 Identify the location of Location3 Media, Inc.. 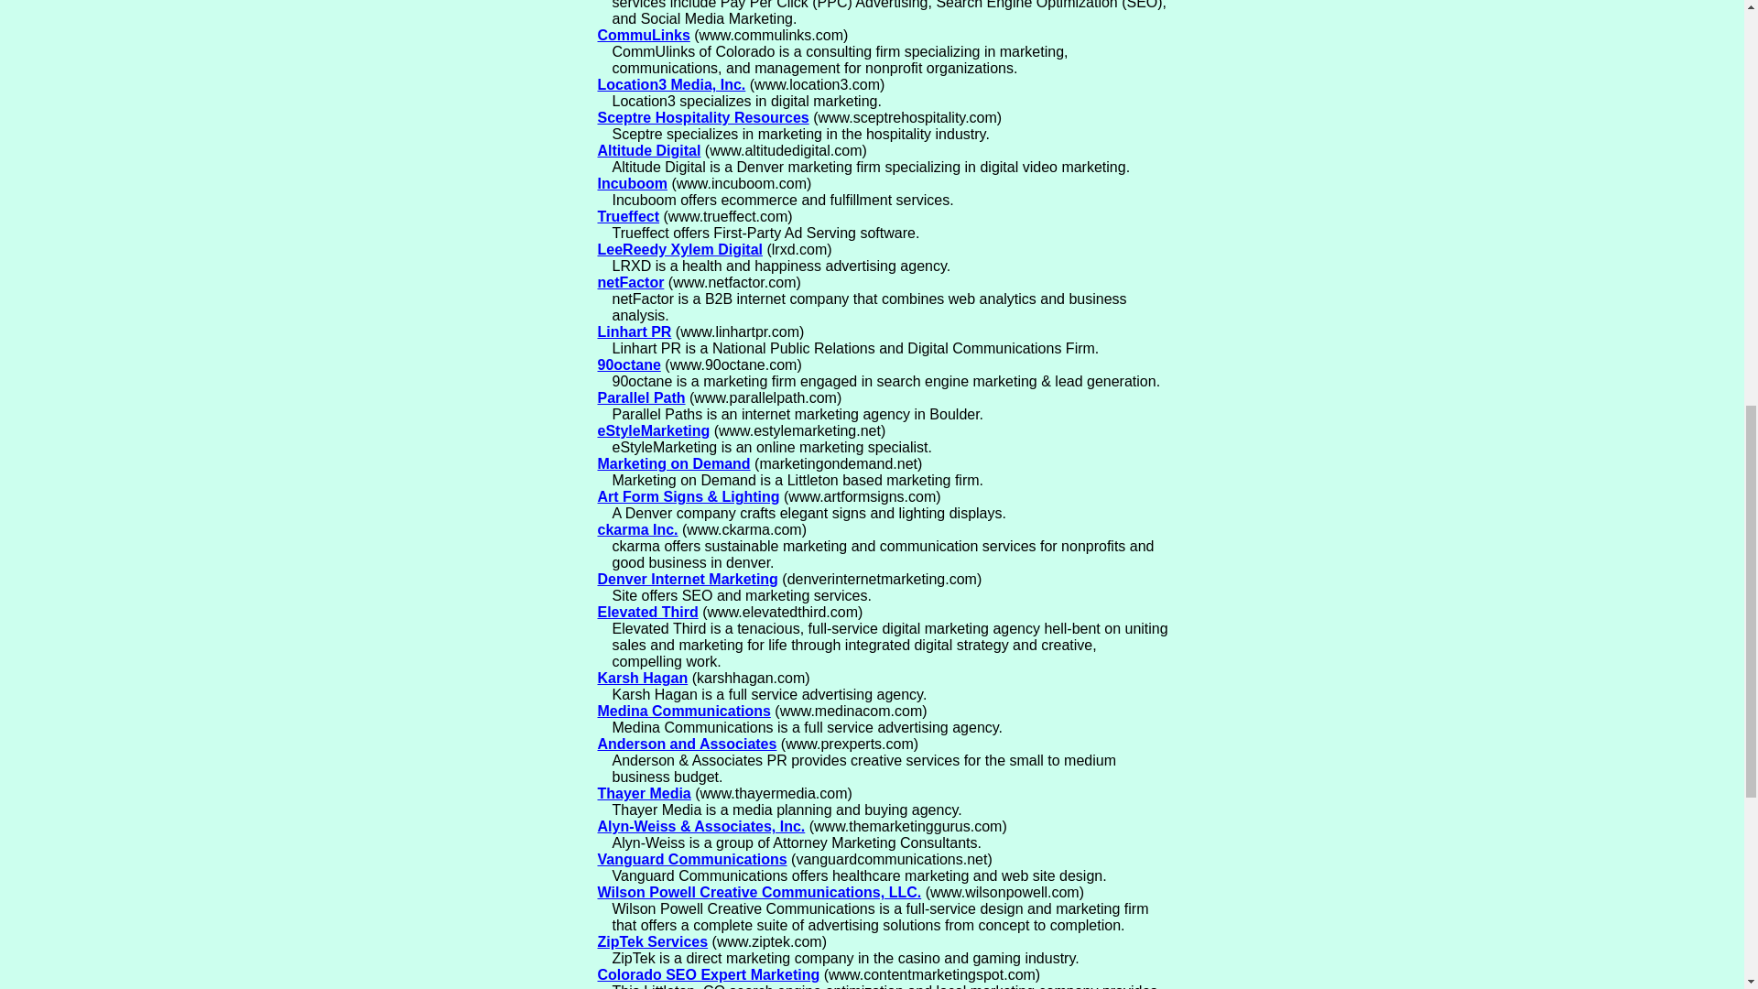
(671, 84).